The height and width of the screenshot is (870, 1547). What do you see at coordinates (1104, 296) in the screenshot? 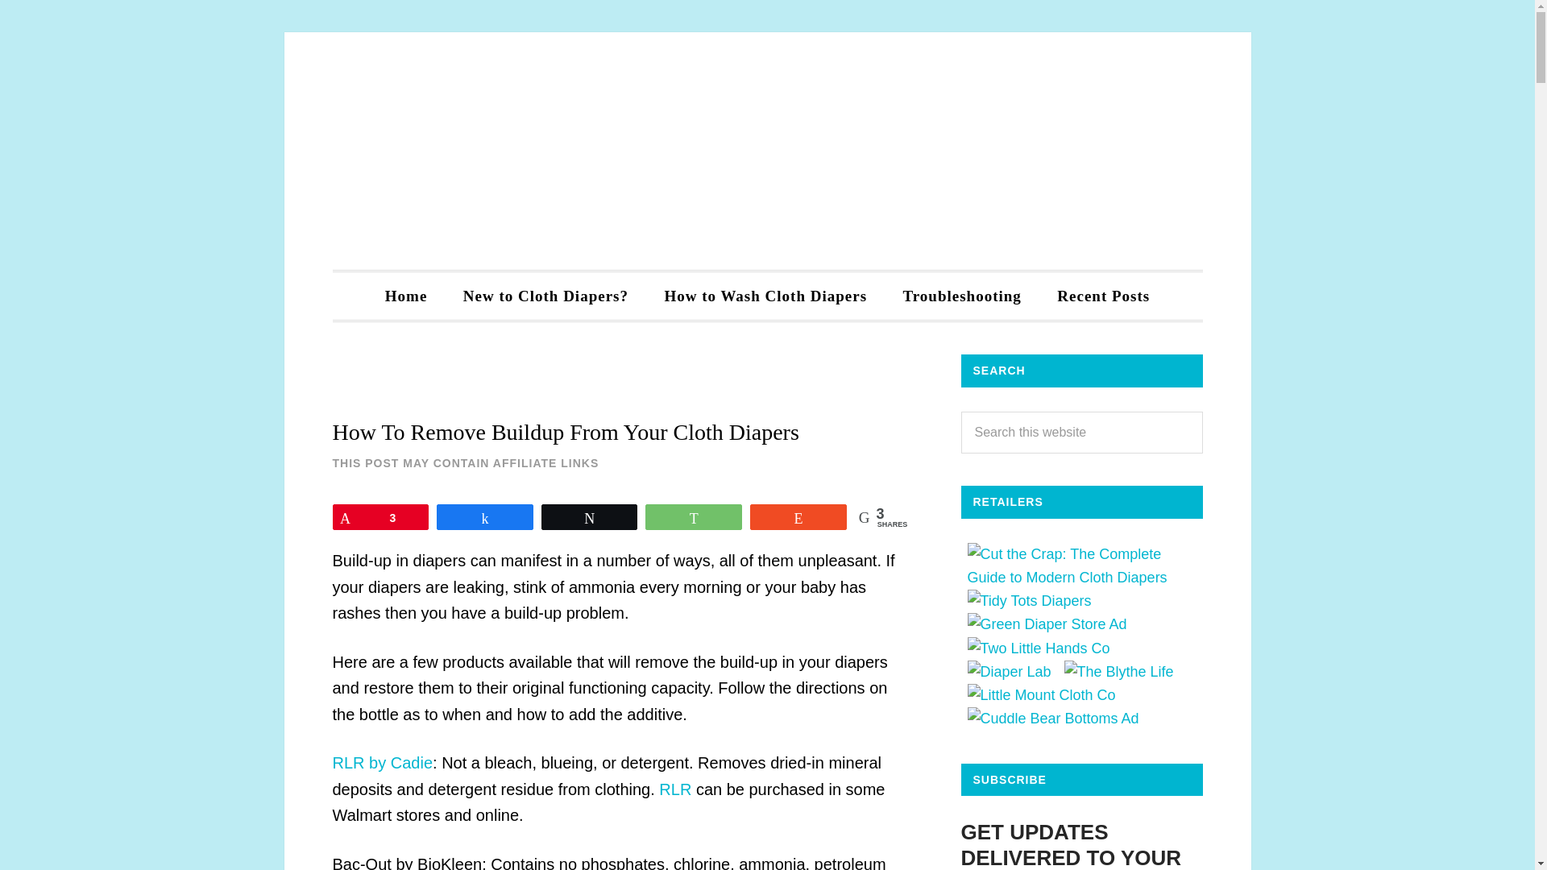
I see `Recent posts` at bounding box center [1104, 296].